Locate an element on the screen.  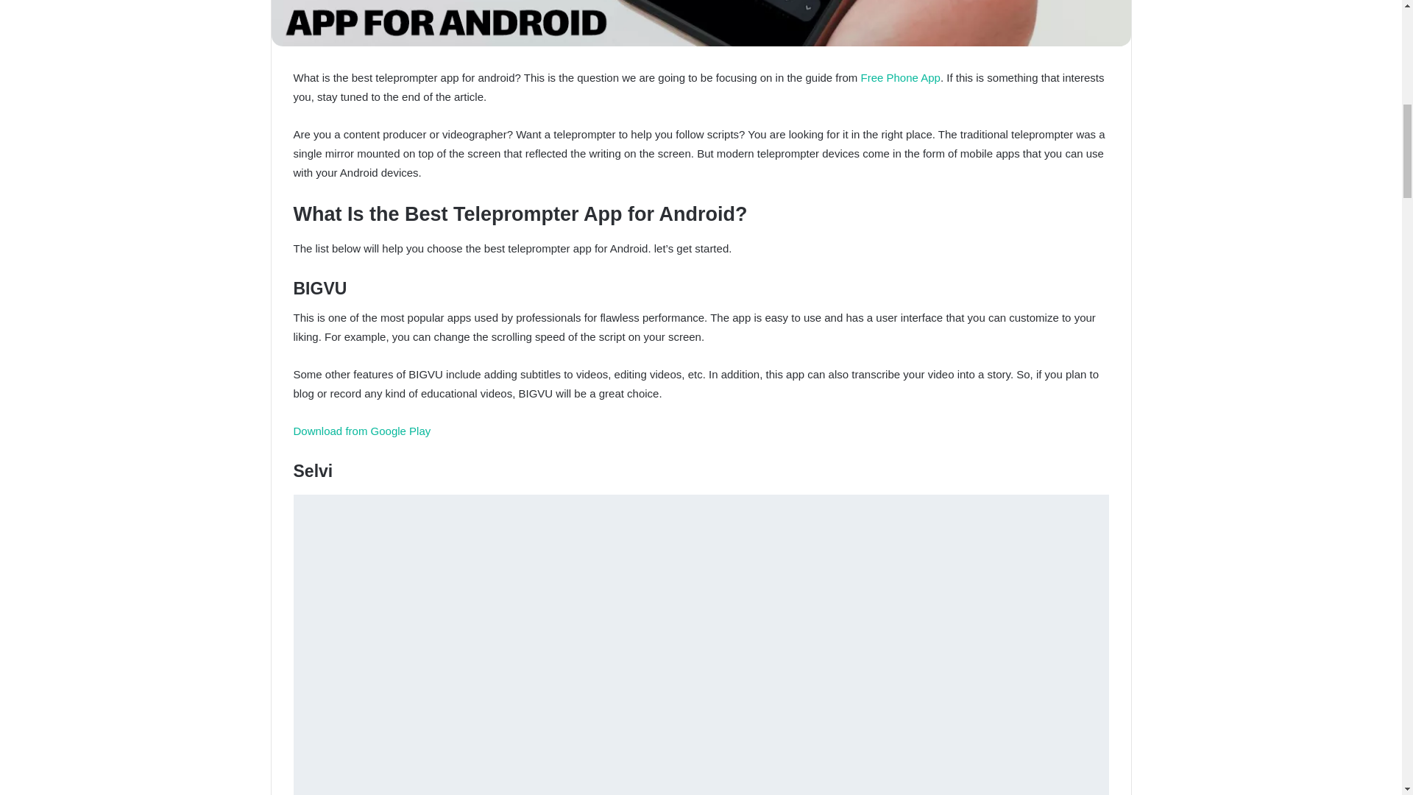
What Is the Best Teleprompter App for Android 1 is located at coordinates (701, 23).